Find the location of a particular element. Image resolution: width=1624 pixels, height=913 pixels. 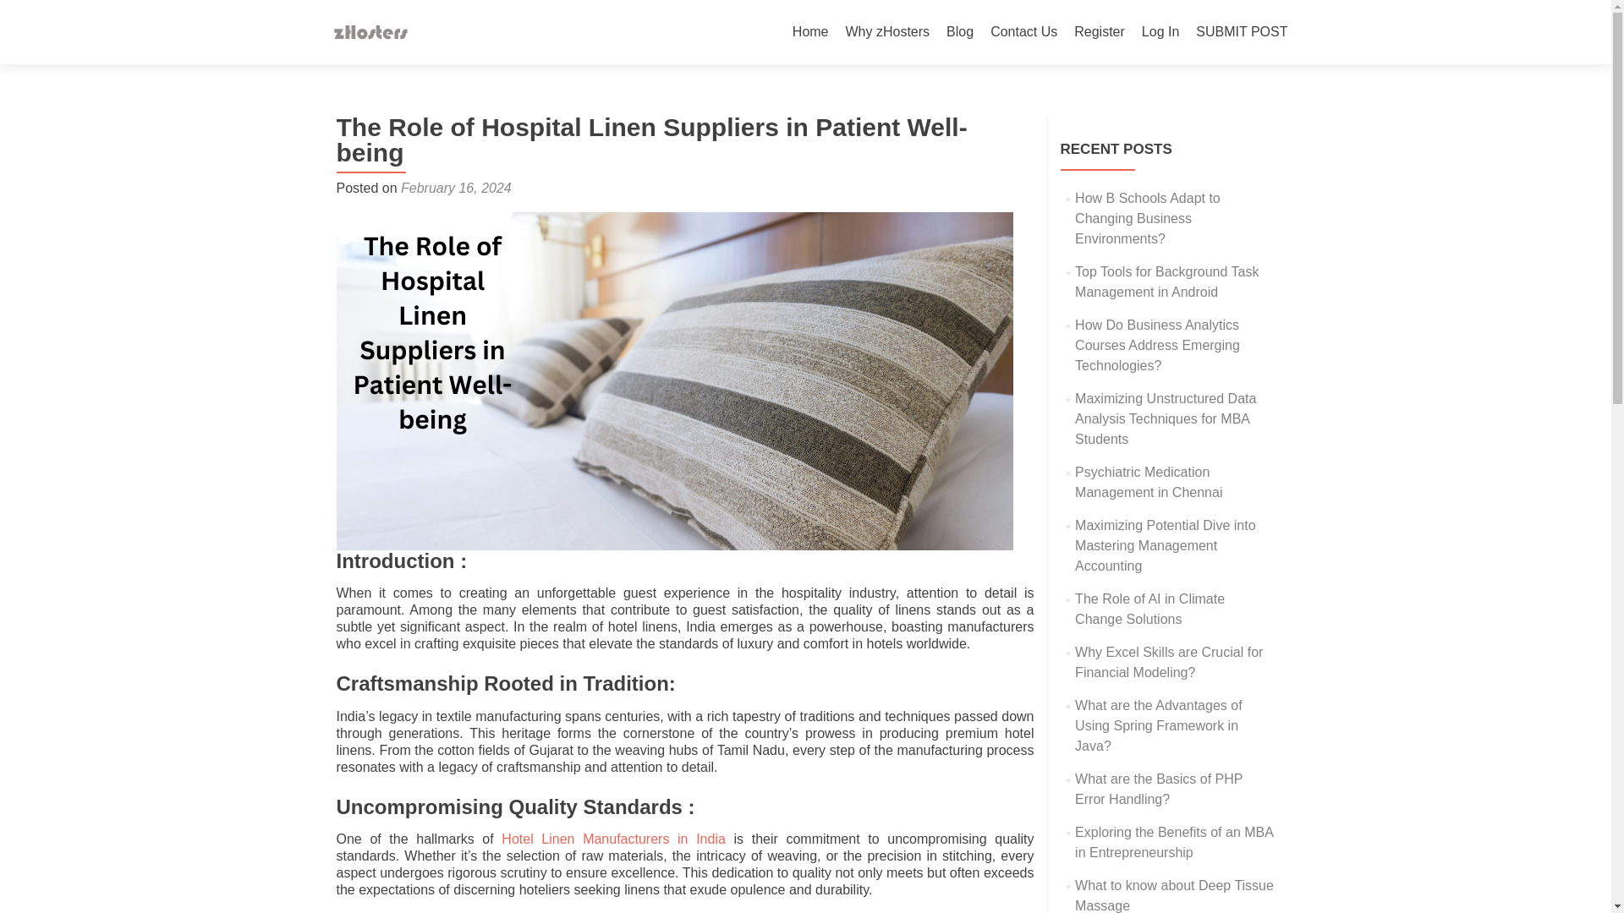

February 16, 2024 is located at coordinates (456, 188).